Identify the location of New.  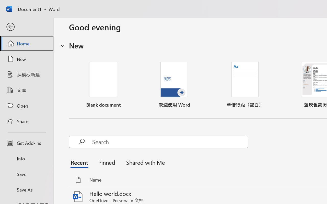
(27, 59).